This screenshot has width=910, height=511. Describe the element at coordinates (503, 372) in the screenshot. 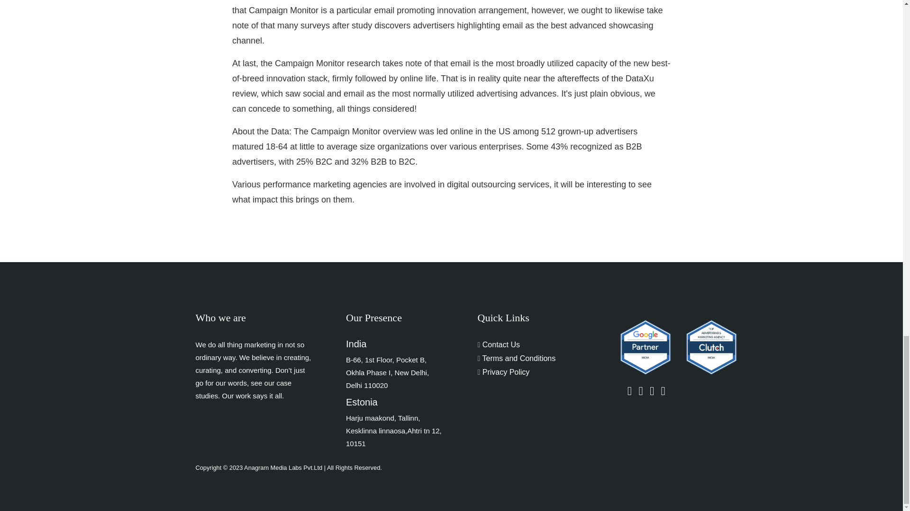

I see `Privacy Policy` at that location.